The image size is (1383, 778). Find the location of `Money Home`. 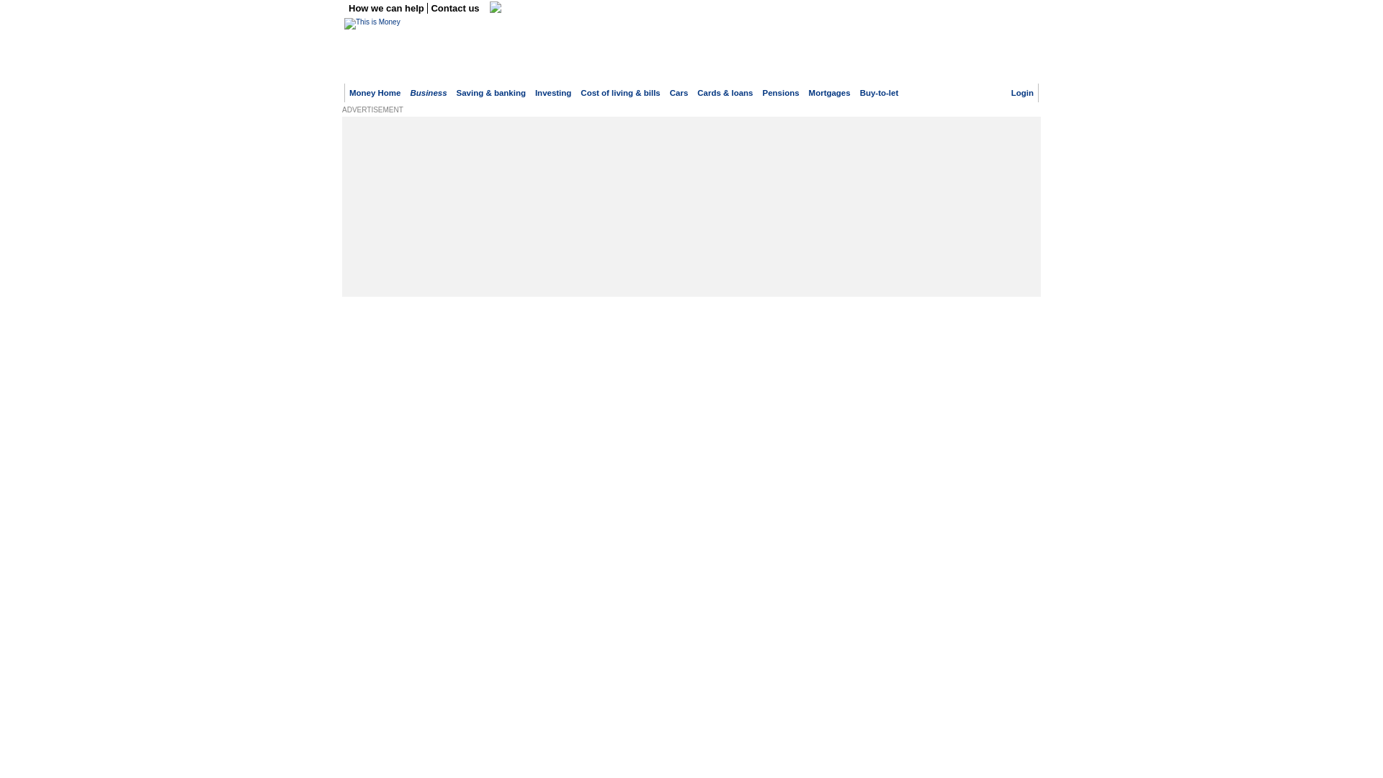

Money Home is located at coordinates (375, 93).